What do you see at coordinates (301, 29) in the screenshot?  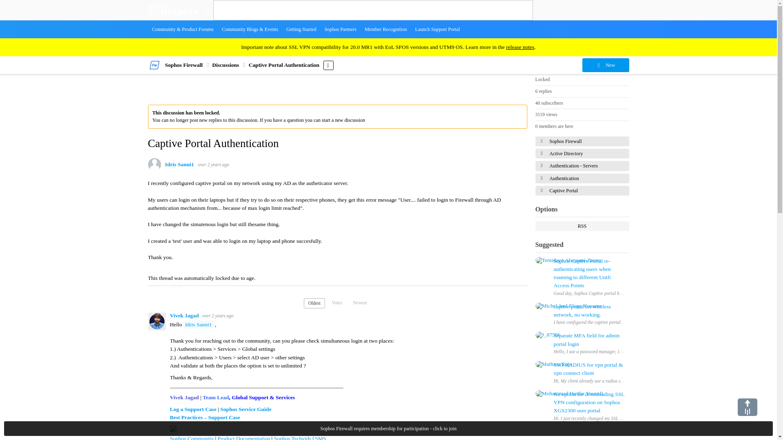 I see `Getting Started` at bounding box center [301, 29].